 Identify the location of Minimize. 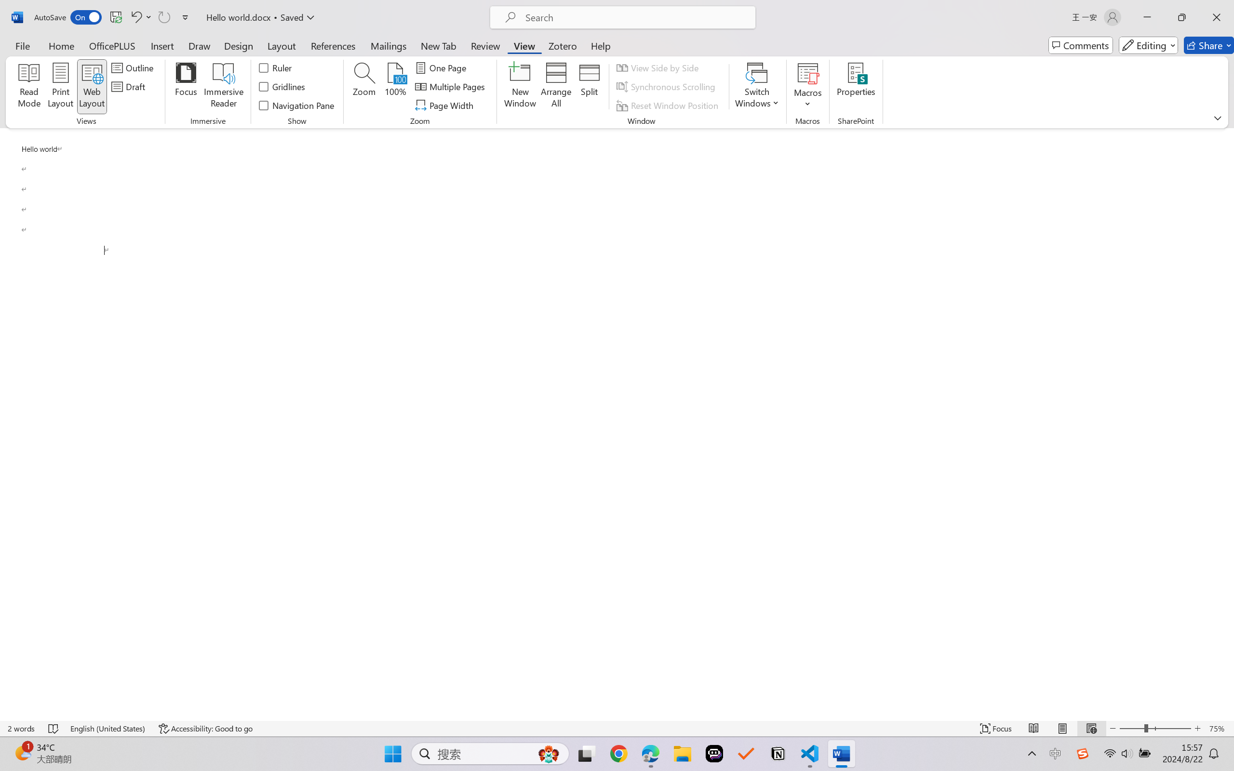
(1147, 17).